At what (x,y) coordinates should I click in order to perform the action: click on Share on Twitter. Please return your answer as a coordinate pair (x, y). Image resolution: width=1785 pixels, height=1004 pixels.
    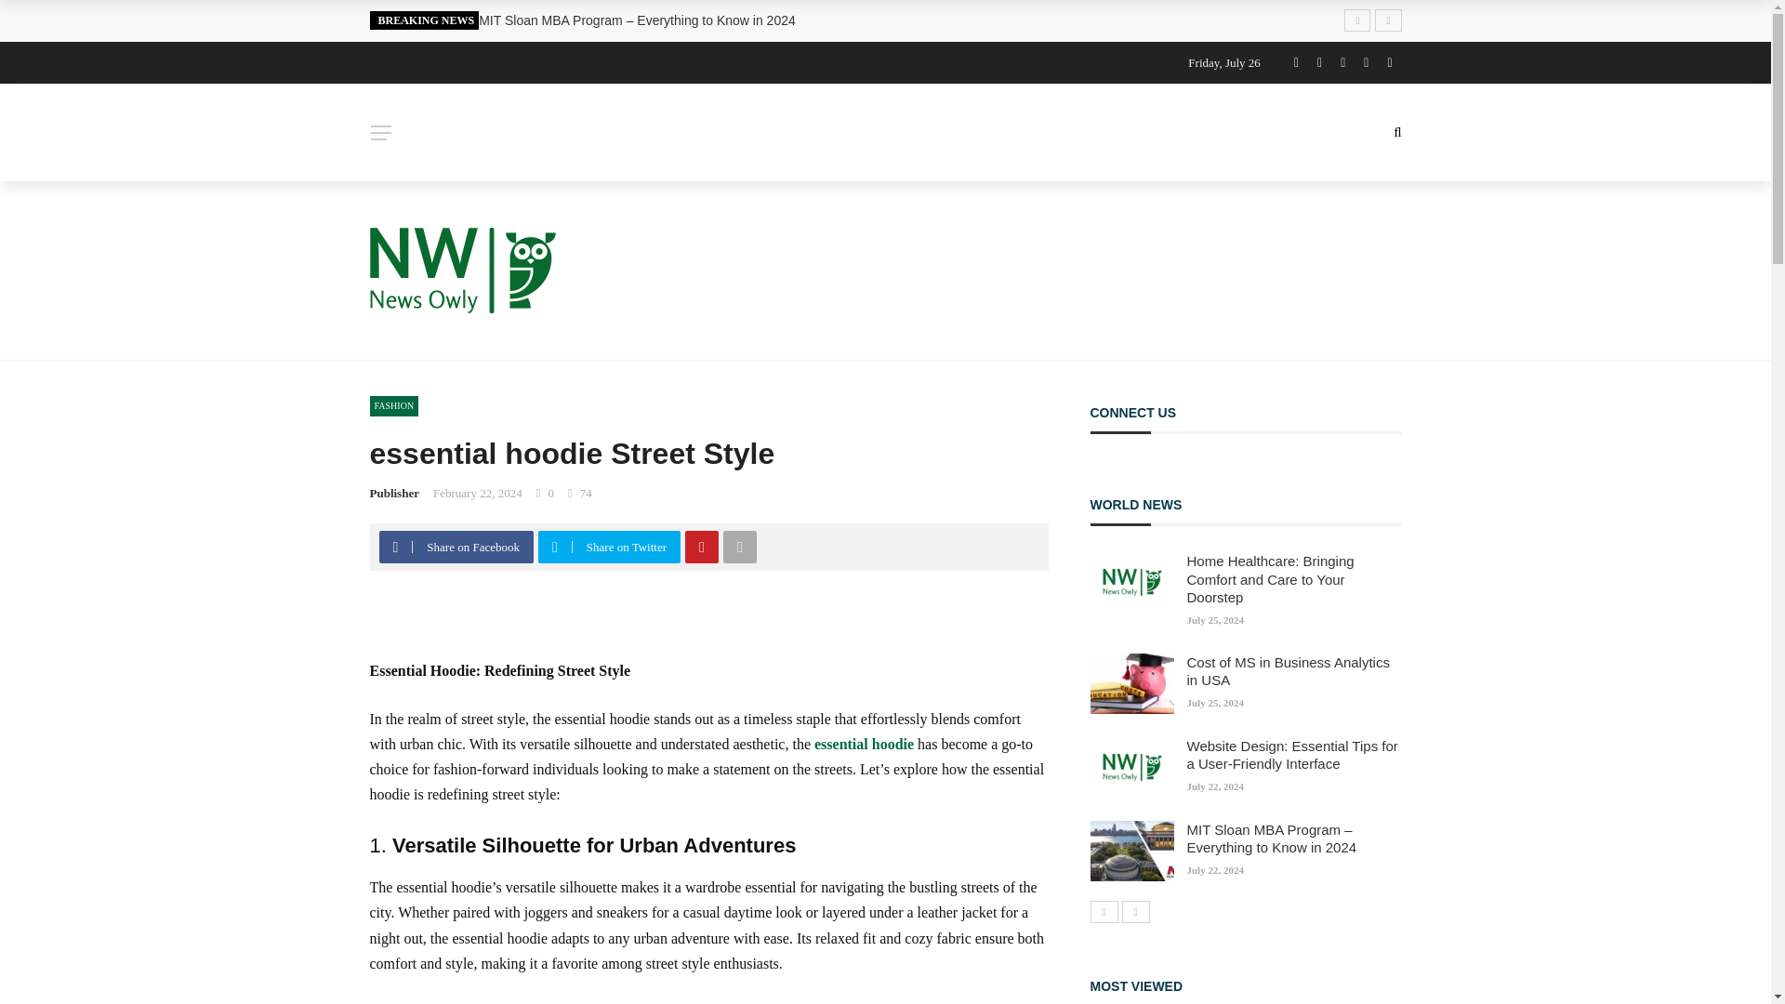
    Looking at the image, I should click on (612, 547).